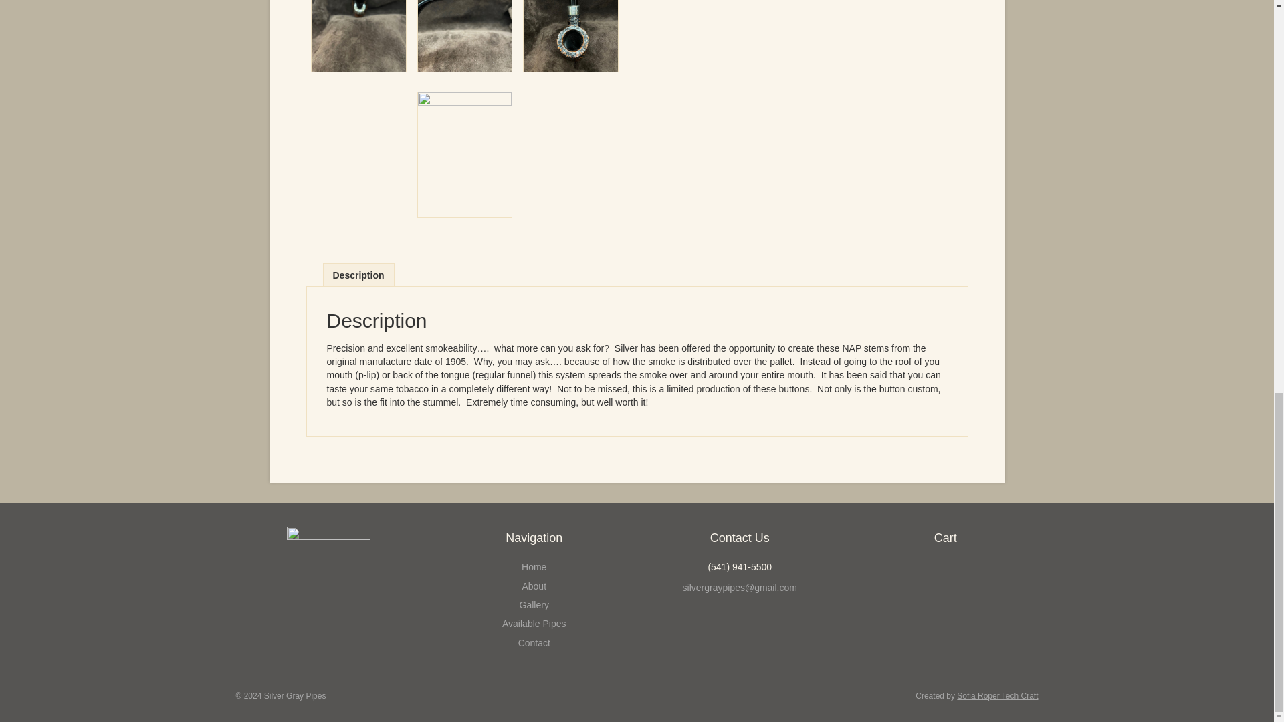 The image size is (1284, 722). Describe the element at coordinates (534, 642) in the screenshot. I see `Contact` at that location.